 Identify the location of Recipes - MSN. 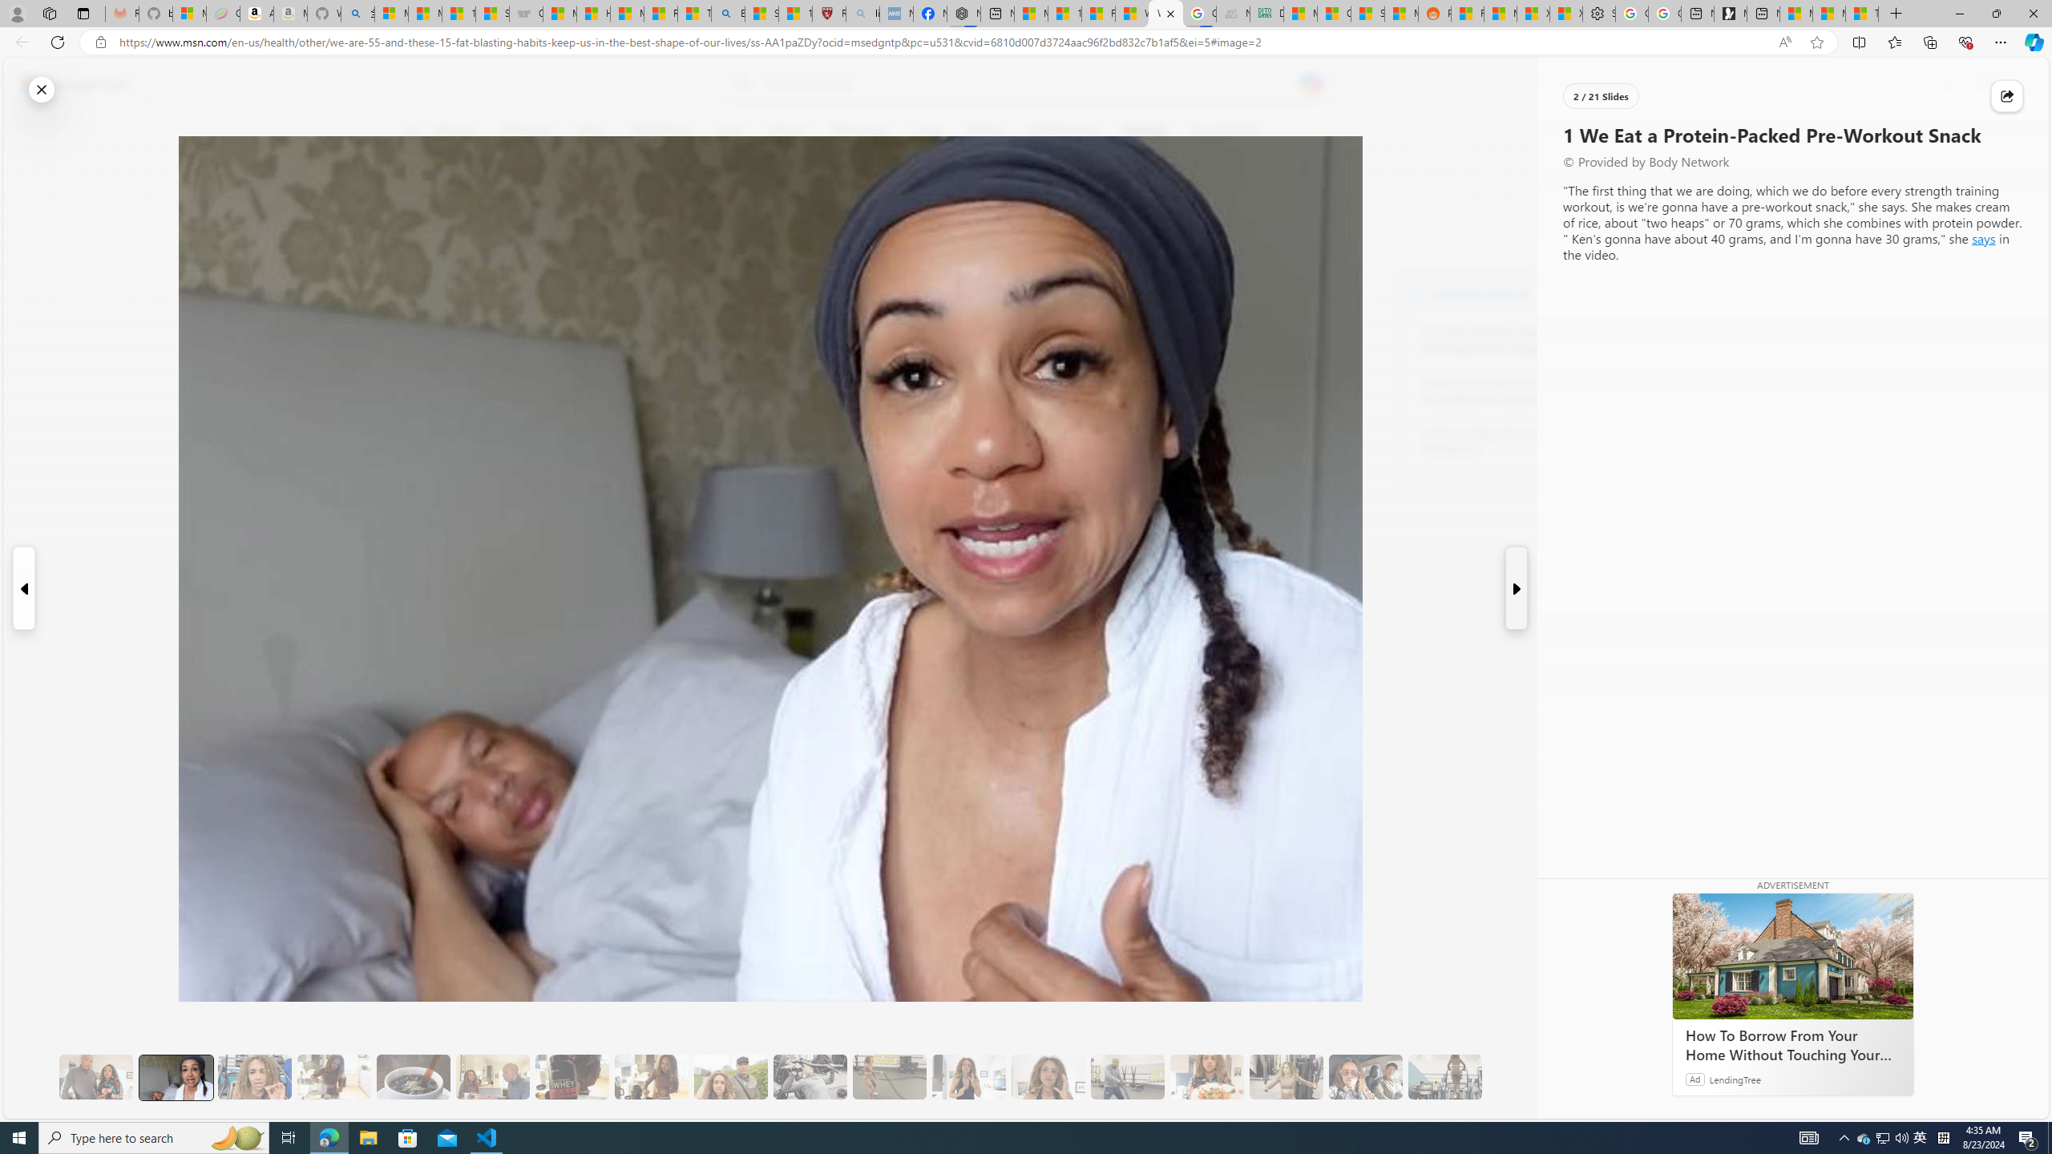
(662, 14).